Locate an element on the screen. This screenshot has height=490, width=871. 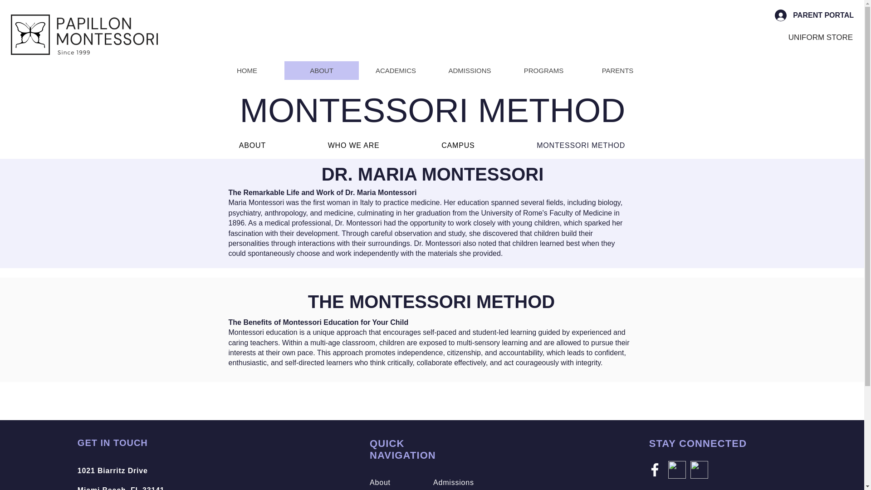
HOME is located at coordinates (247, 71).